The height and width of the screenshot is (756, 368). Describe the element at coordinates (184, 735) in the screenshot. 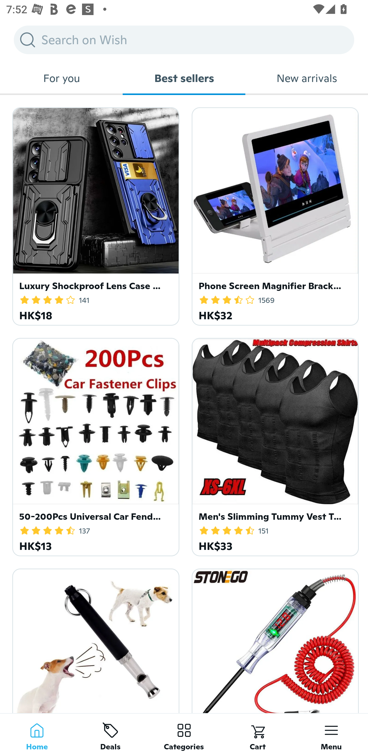

I see `Categories` at that location.